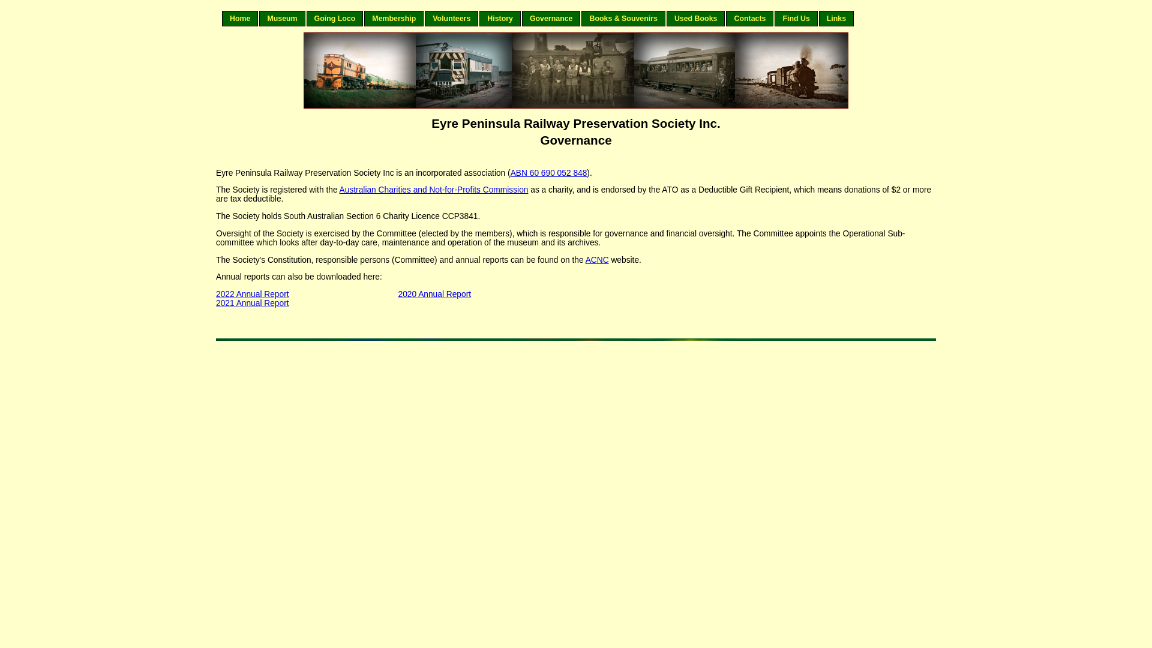 This screenshot has height=648, width=1152. I want to click on 2020 Annual Report, so click(435, 294).